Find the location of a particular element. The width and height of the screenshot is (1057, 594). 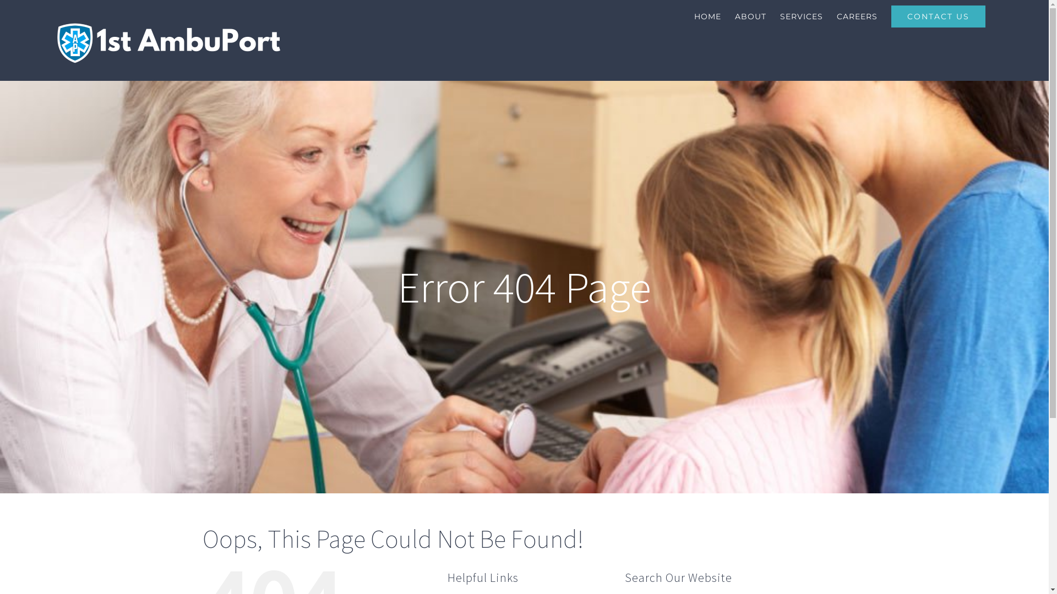

ABOUT is located at coordinates (751, 16).